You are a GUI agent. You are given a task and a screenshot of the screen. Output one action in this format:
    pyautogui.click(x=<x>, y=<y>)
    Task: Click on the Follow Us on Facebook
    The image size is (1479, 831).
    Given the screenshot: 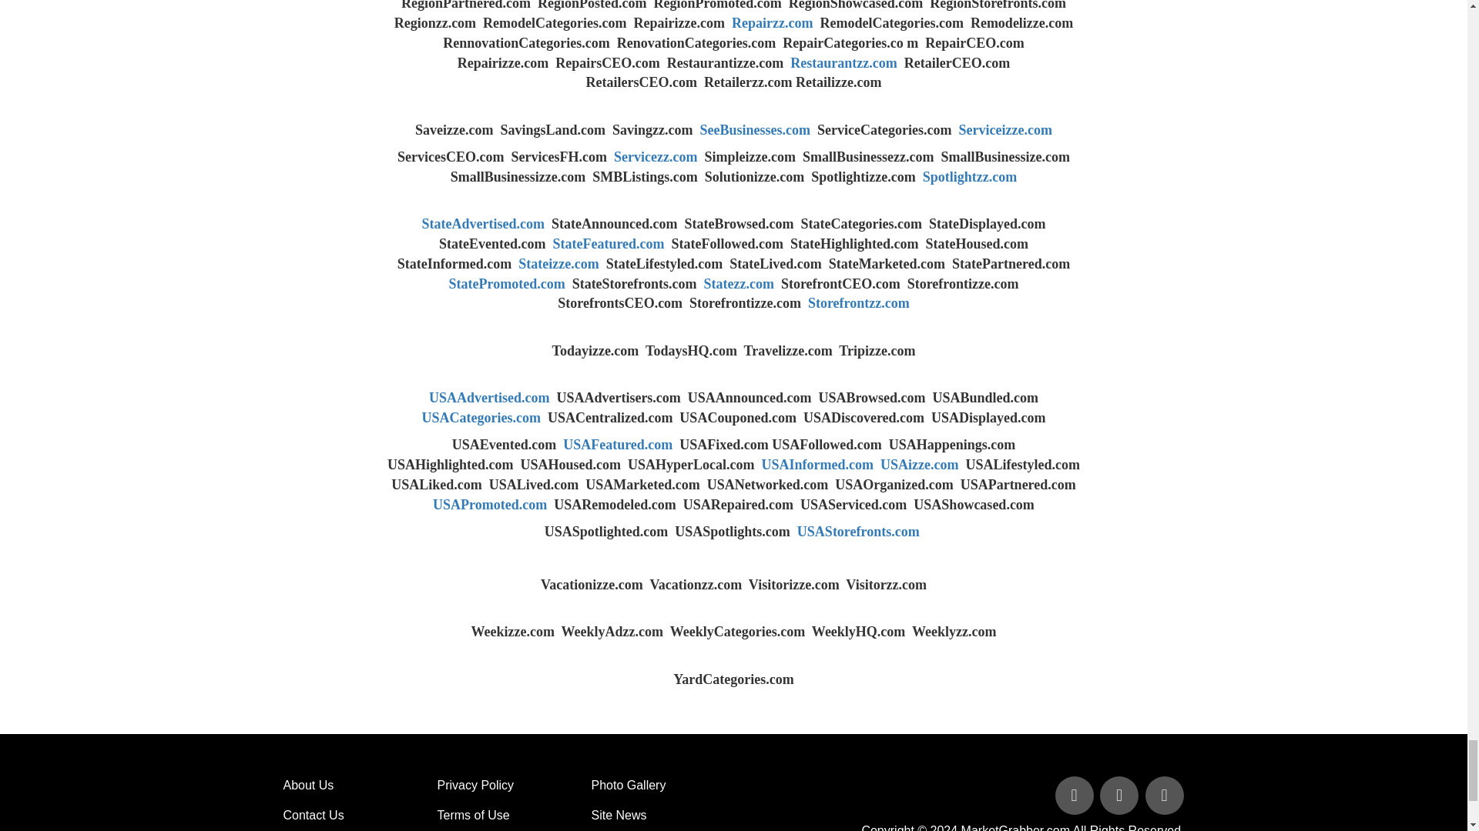 What is the action you would take?
    pyautogui.click(x=1075, y=797)
    